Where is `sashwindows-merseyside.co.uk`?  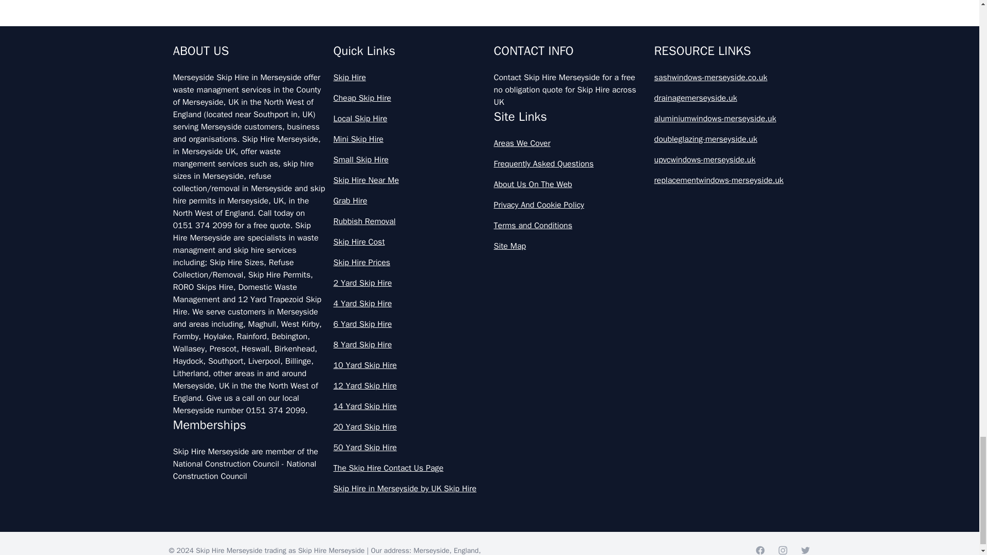 sashwindows-merseyside.co.uk is located at coordinates (730, 78).